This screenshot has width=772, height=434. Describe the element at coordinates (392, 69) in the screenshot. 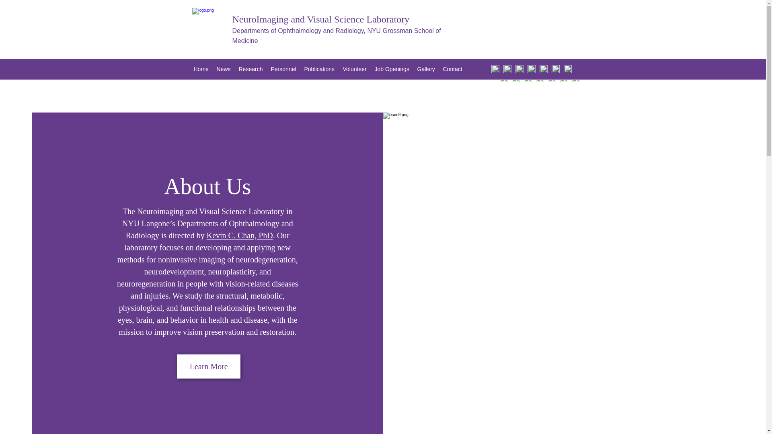

I see `Job Openings` at that location.